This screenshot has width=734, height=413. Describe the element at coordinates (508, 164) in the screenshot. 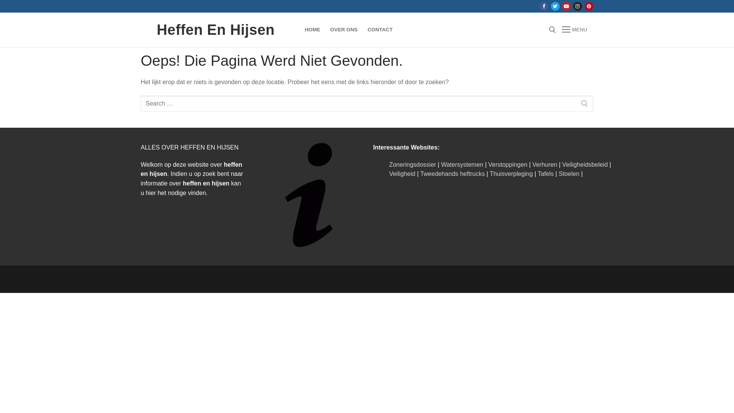

I see `Verstoppingen` at that location.